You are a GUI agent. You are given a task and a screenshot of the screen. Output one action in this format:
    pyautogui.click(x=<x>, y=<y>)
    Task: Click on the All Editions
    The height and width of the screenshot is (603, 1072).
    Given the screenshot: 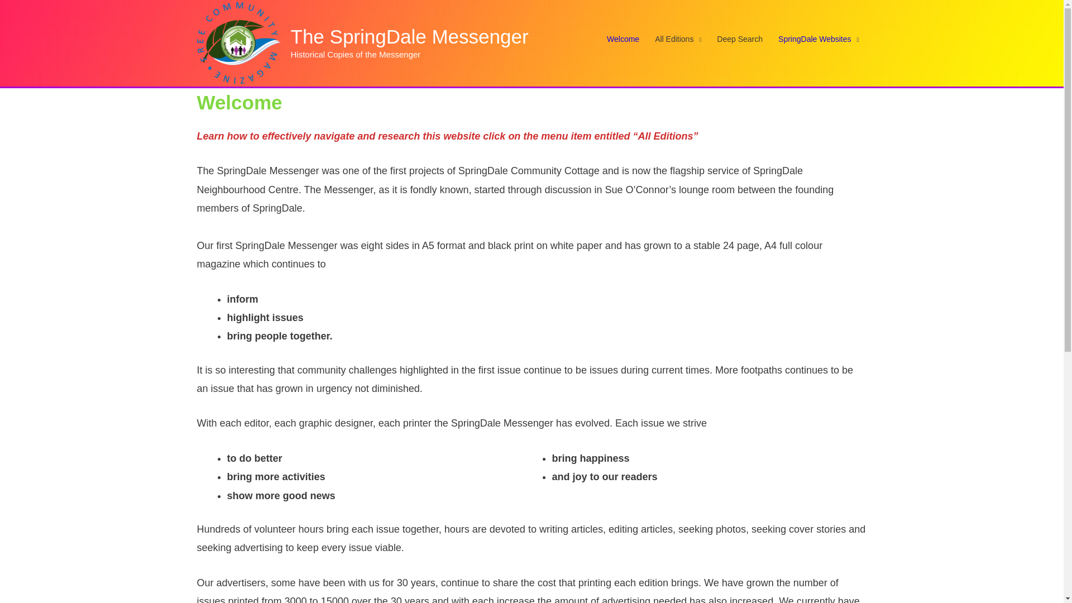 What is the action you would take?
    pyautogui.click(x=678, y=39)
    